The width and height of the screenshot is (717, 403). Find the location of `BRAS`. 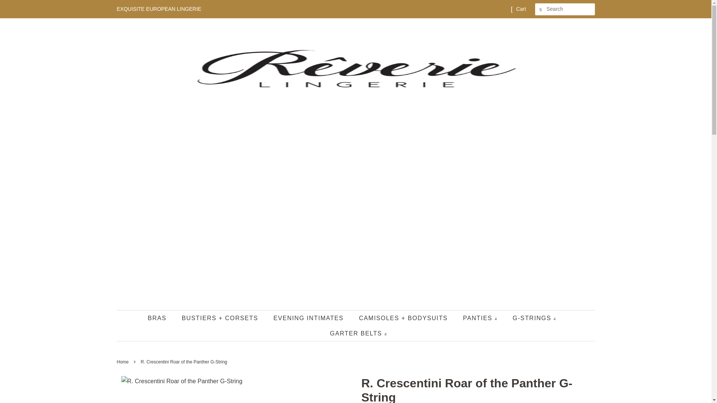

BRAS is located at coordinates (161, 318).